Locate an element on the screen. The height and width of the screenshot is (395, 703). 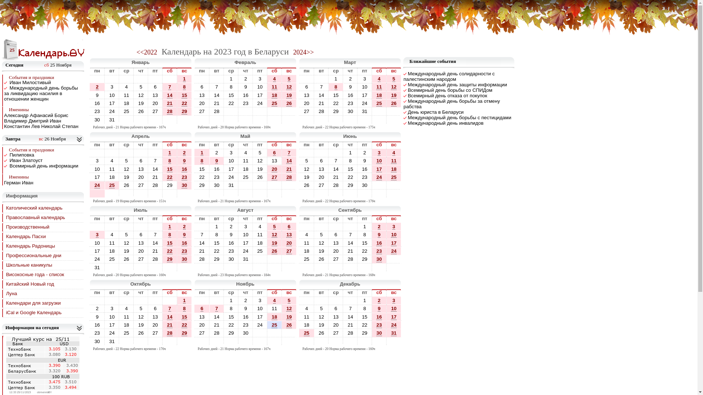
2 is located at coordinates (365, 153).